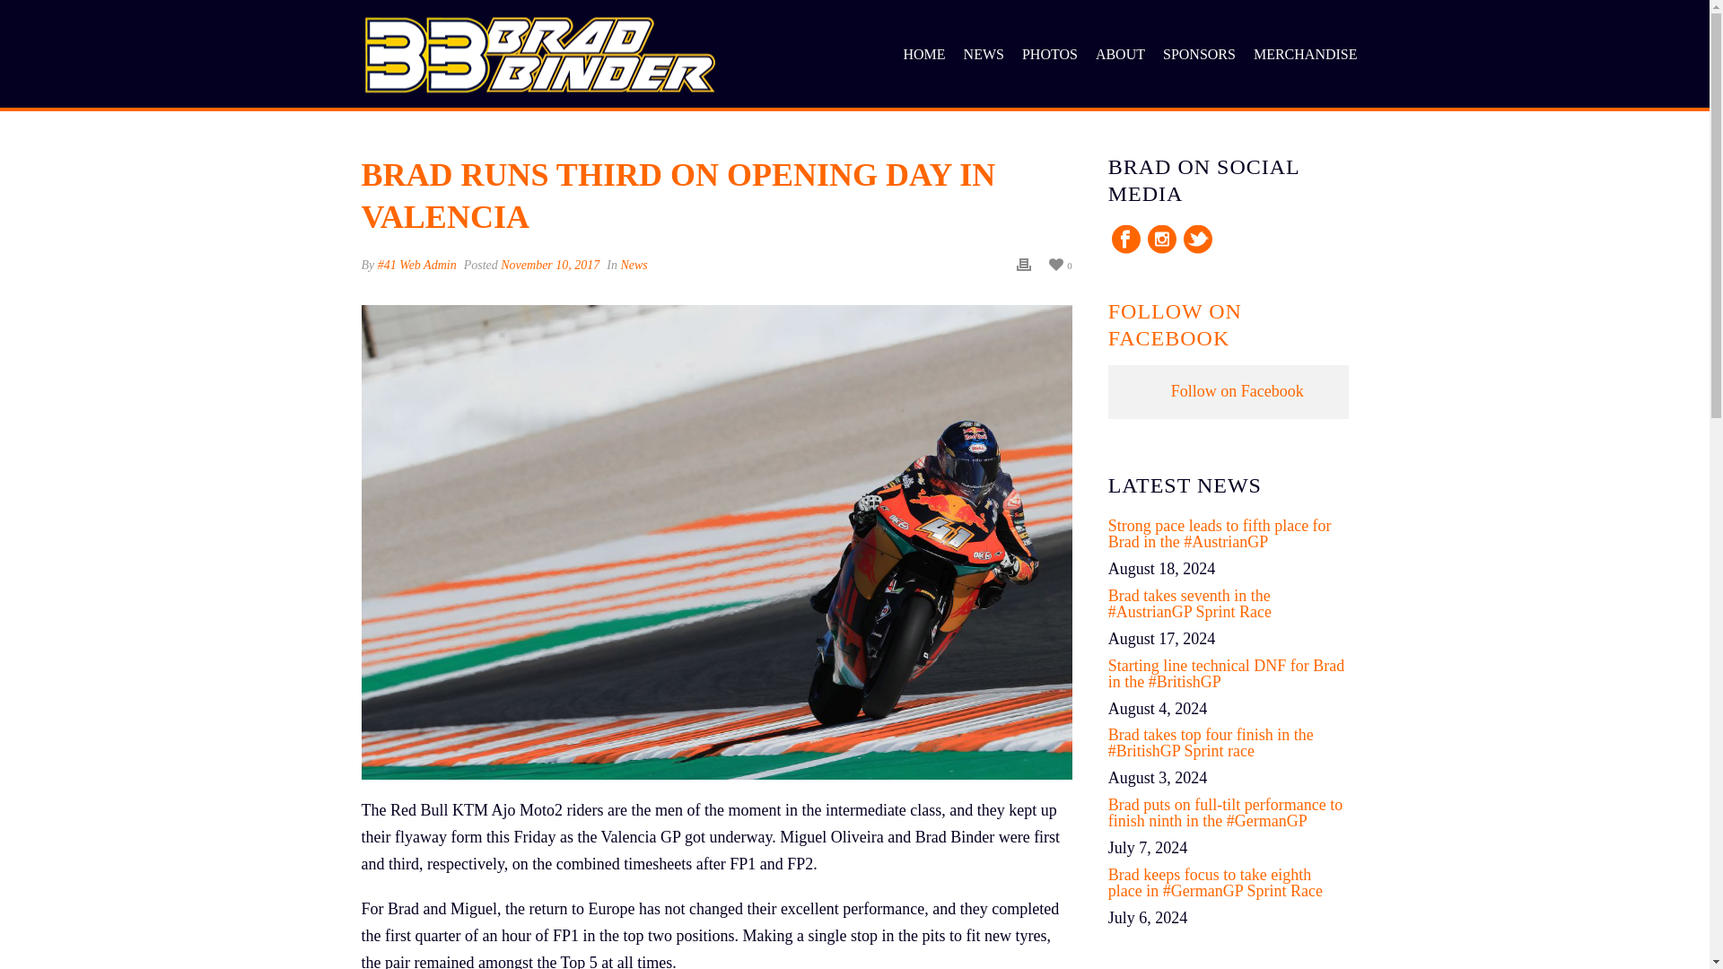 This screenshot has width=1723, height=969. What do you see at coordinates (924, 56) in the screenshot?
I see `HOME` at bounding box center [924, 56].